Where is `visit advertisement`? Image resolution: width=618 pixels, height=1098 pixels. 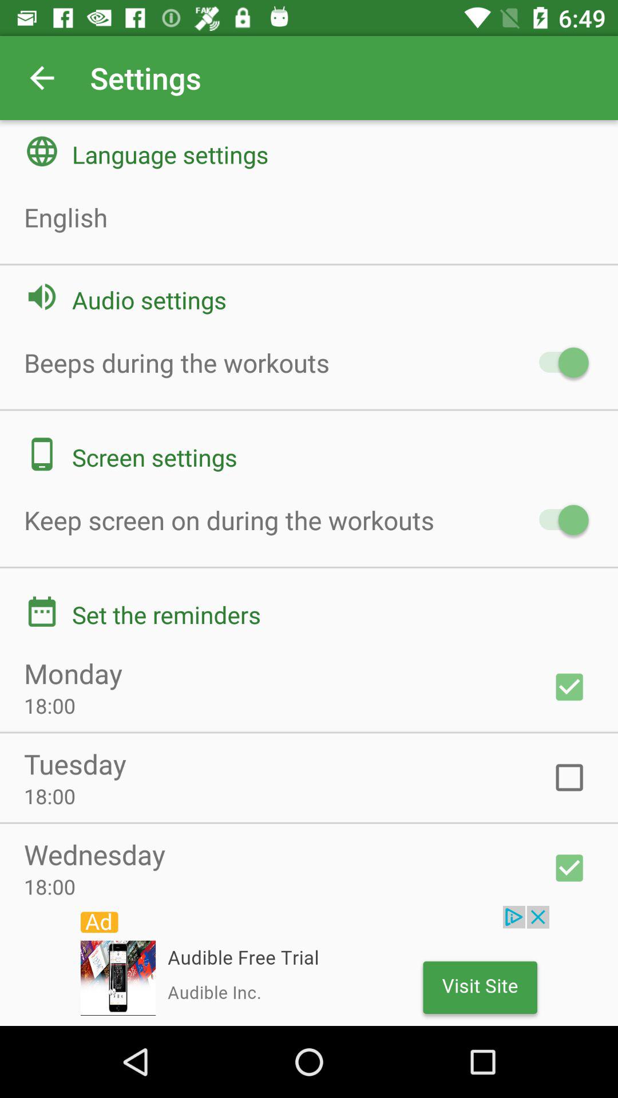
visit advertisement is located at coordinates (309, 966).